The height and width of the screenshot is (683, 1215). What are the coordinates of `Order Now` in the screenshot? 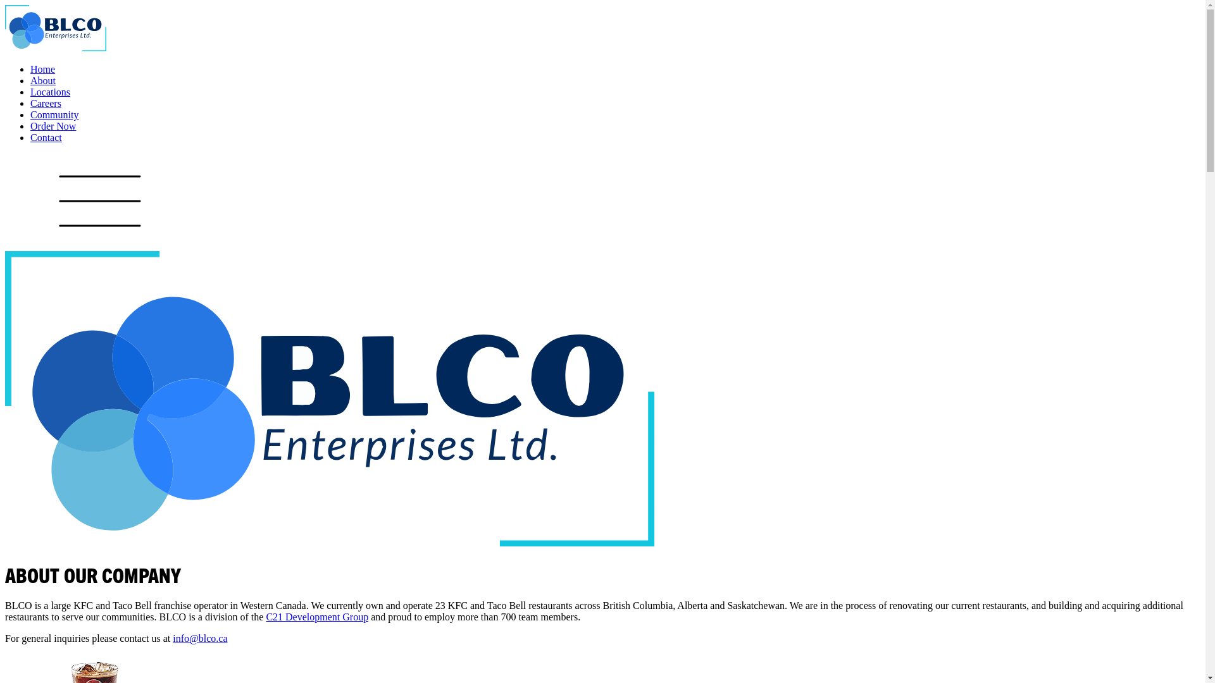 It's located at (53, 126).